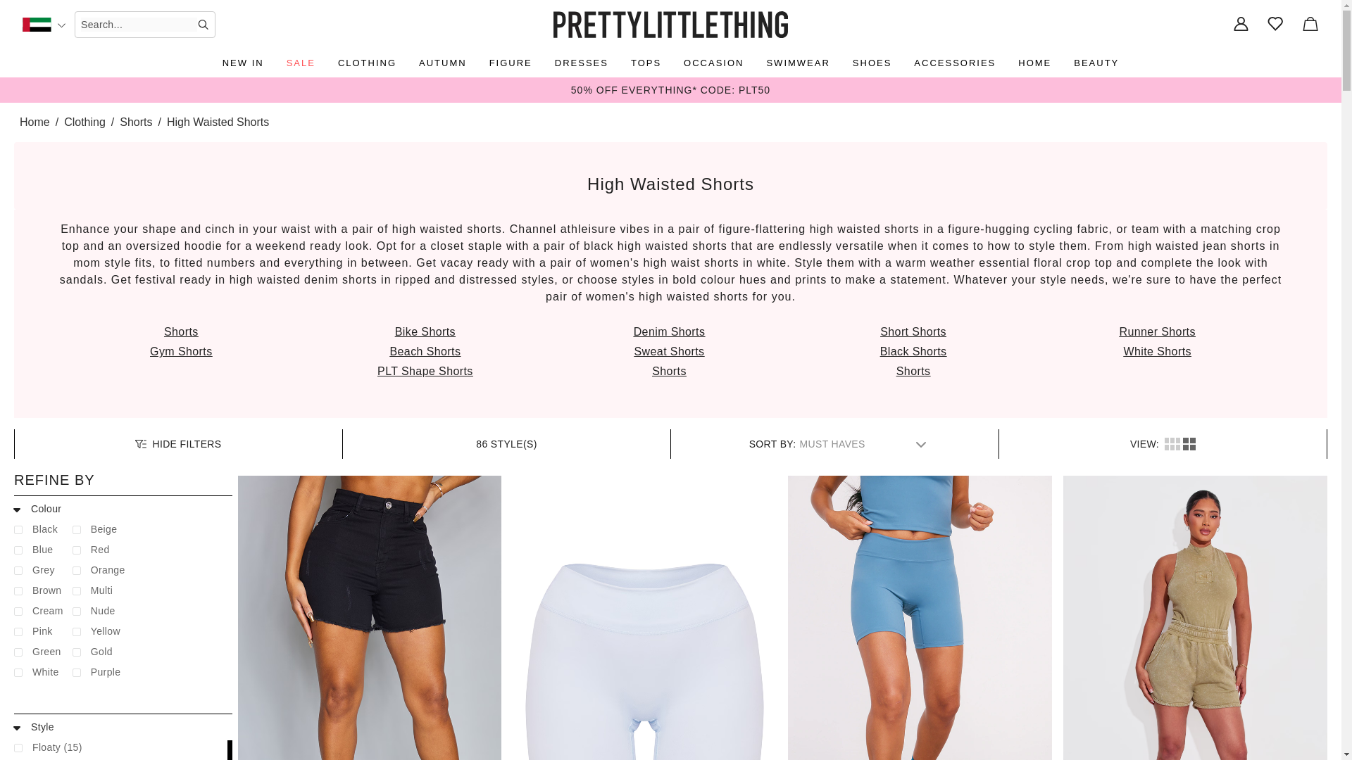 The width and height of the screenshot is (1352, 760). What do you see at coordinates (1310, 25) in the screenshot?
I see `Cart` at bounding box center [1310, 25].